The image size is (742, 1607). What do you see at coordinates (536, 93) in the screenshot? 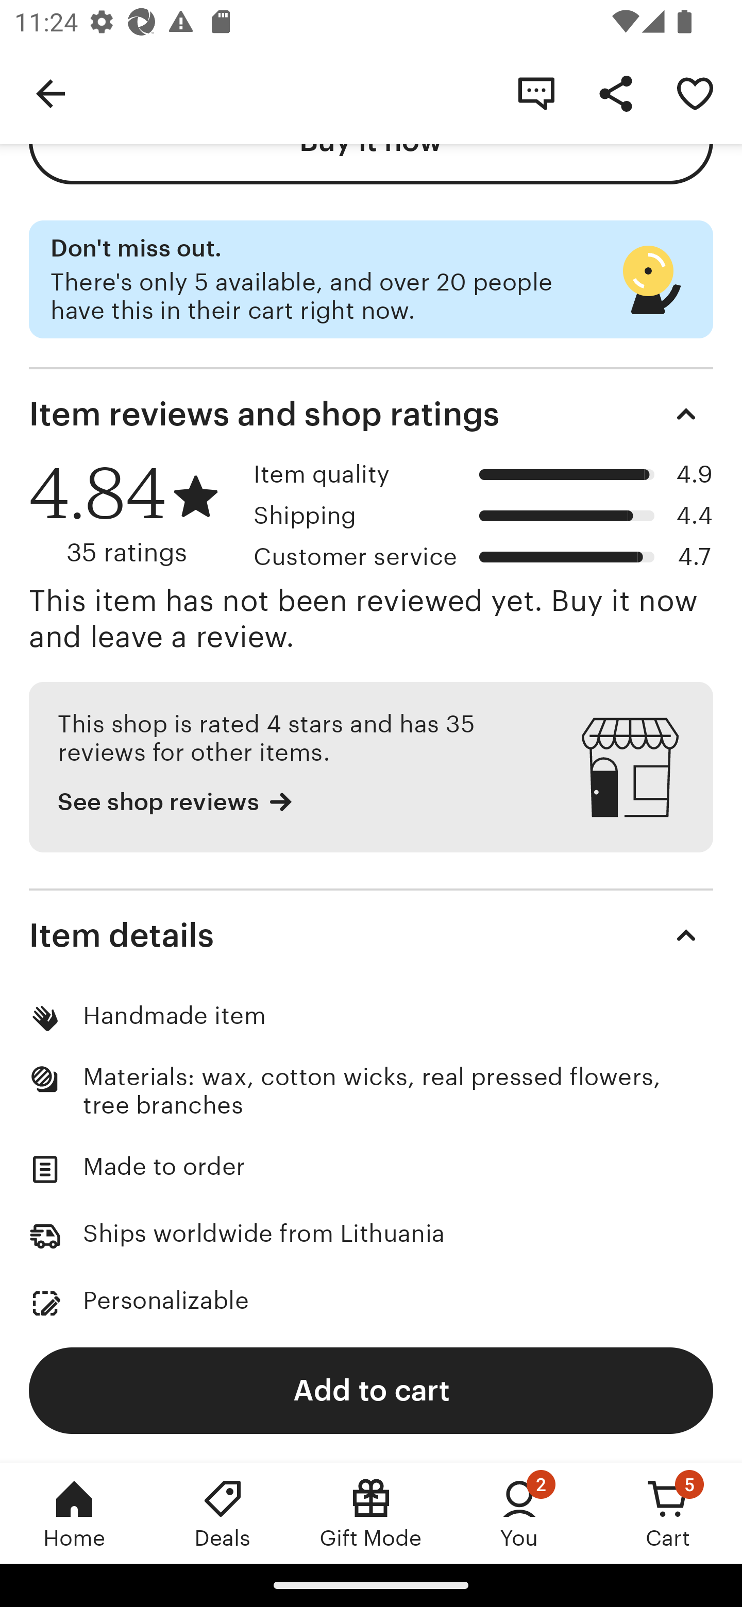
I see `Contact shop` at bounding box center [536, 93].